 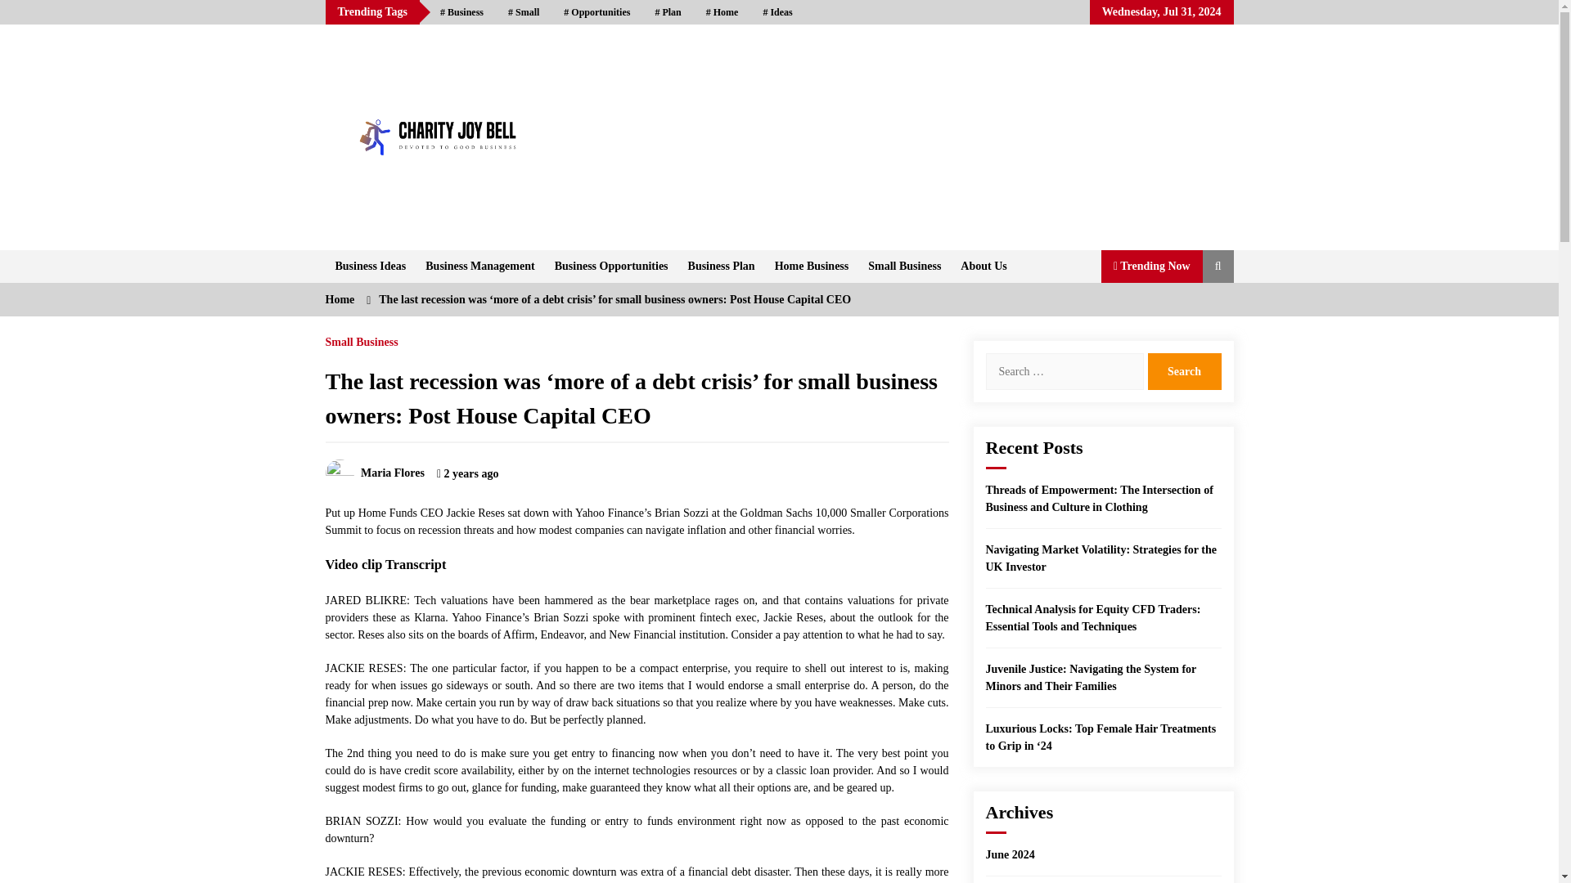 What do you see at coordinates (461, 12) in the screenshot?
I see `Business` at bounding box center [461, 12].